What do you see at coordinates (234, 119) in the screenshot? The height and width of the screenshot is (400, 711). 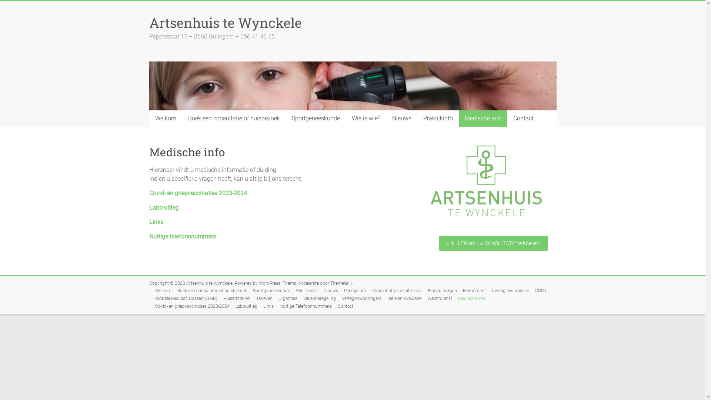 I see `Boek een consultatie of huisbezoek` at bounding box center [234, 119].